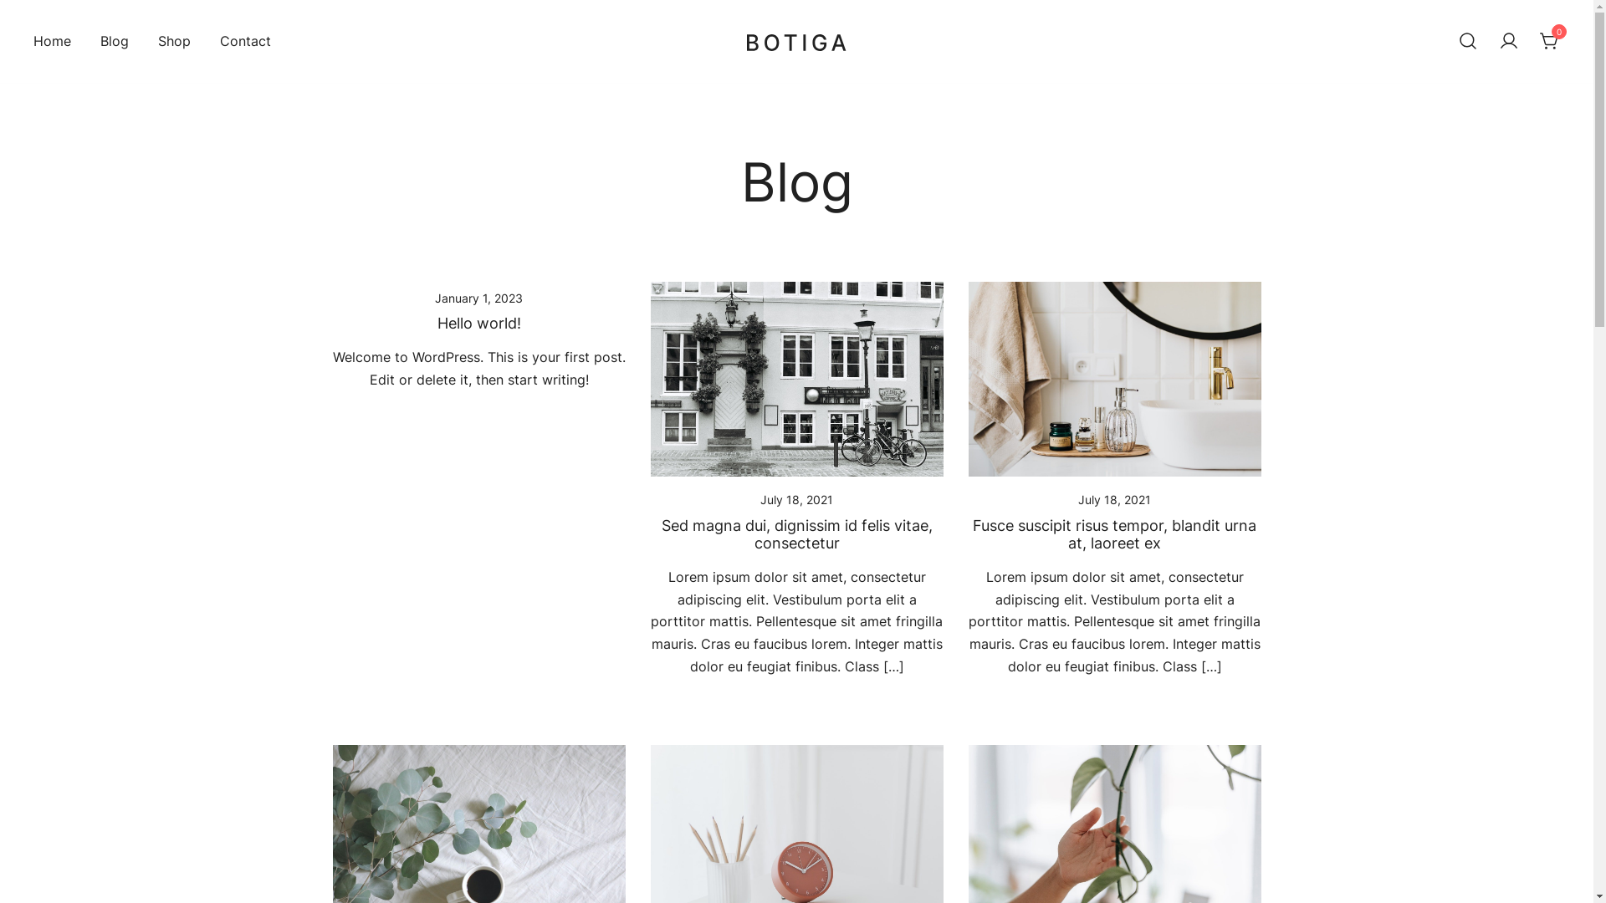  Describe the element at coordinates (478, 298) in the screenshot. I see `January 1, 2023` at that location.